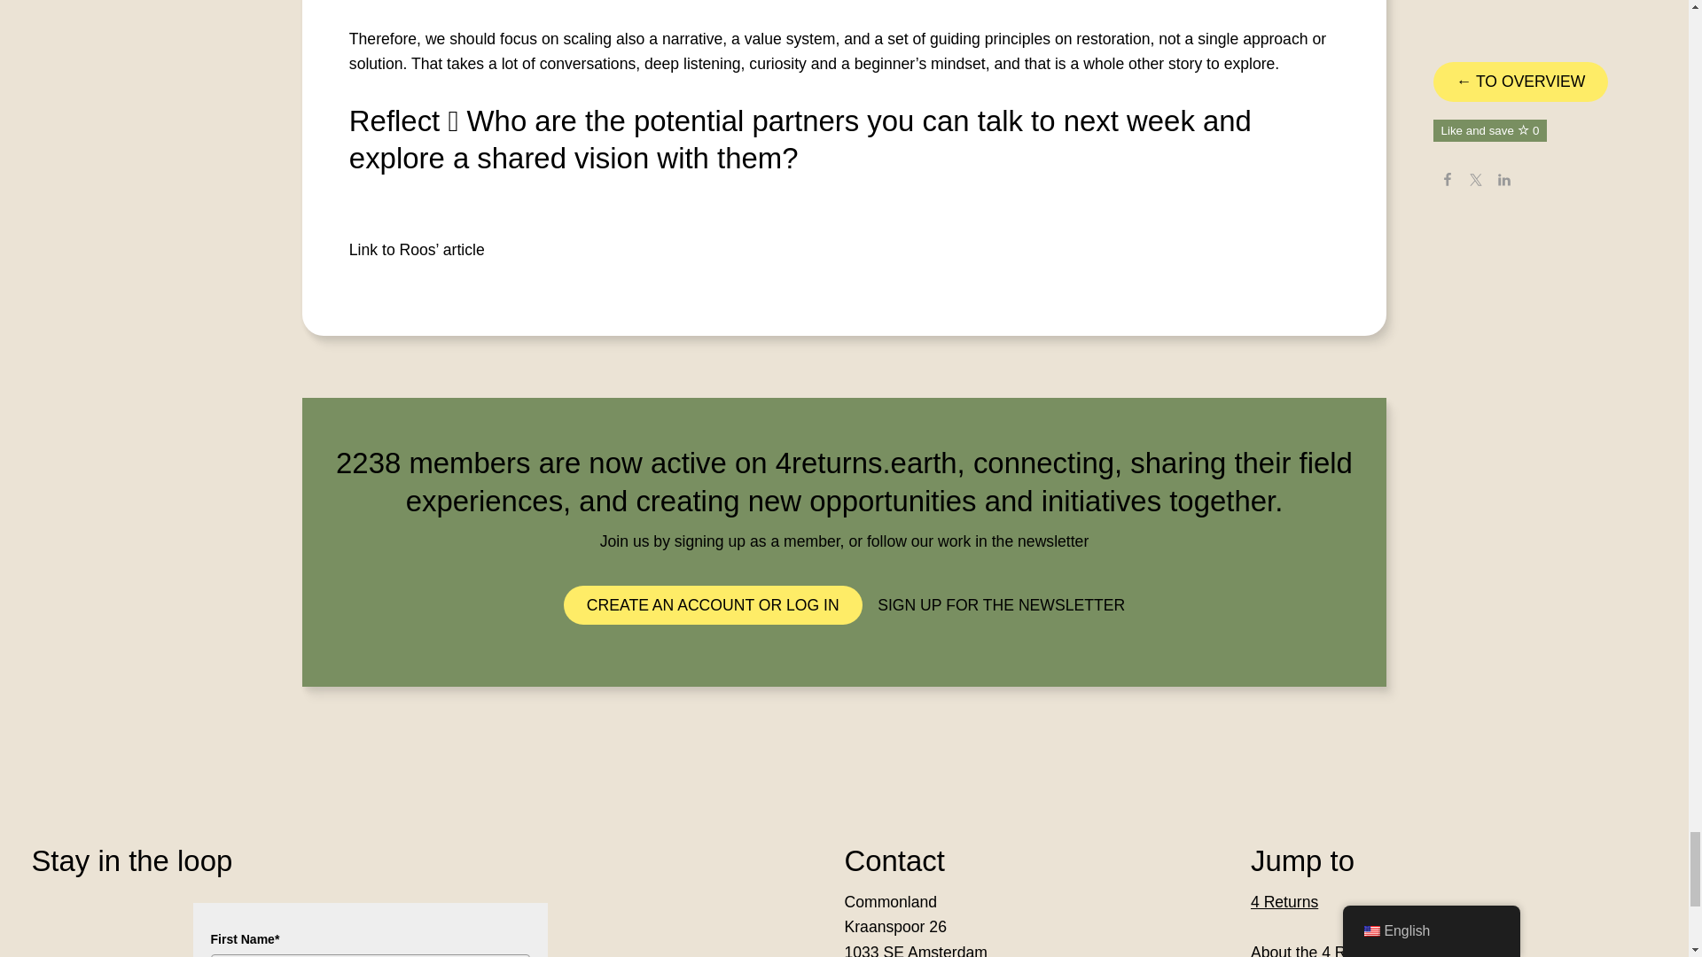 The image size is (1702, 957). I want to click on SIGN UP FOR THE NEWSLETTER, so click(1002, 604).